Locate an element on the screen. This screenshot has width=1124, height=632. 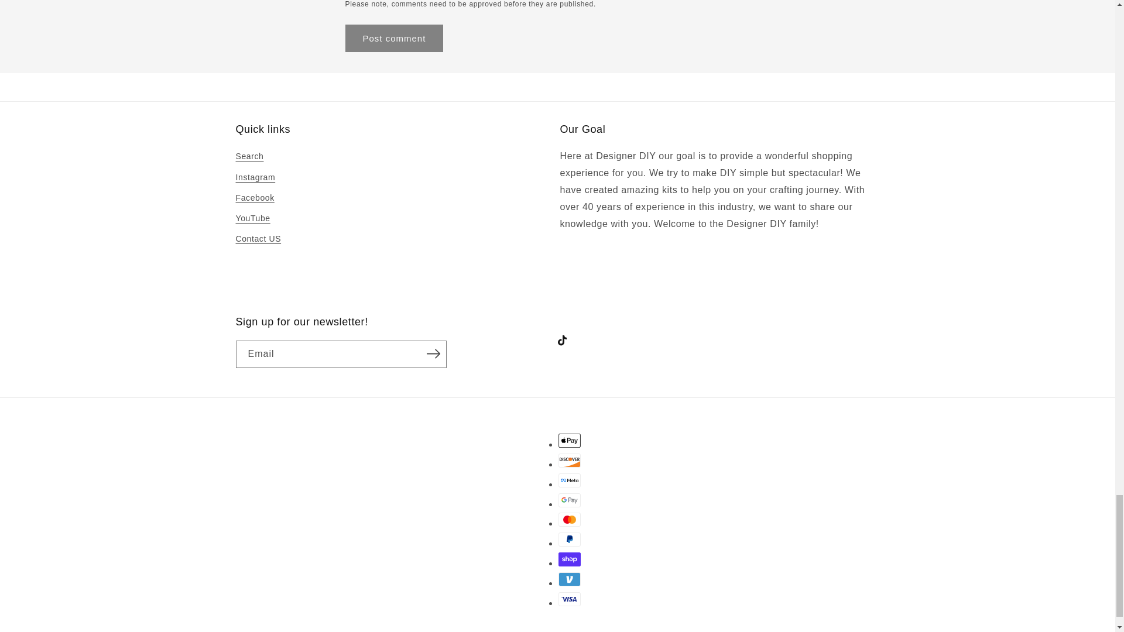
Mastercard is located at coordinates (570, 519).